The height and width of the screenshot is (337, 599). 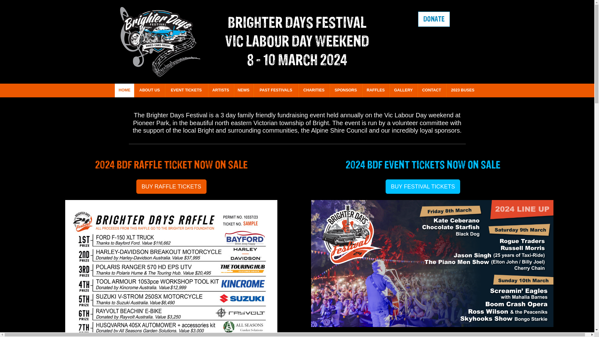 What do you see at coordinates (403, 90) in the screenshot?
I see `GALLERY` at bounding box center [403, 90].